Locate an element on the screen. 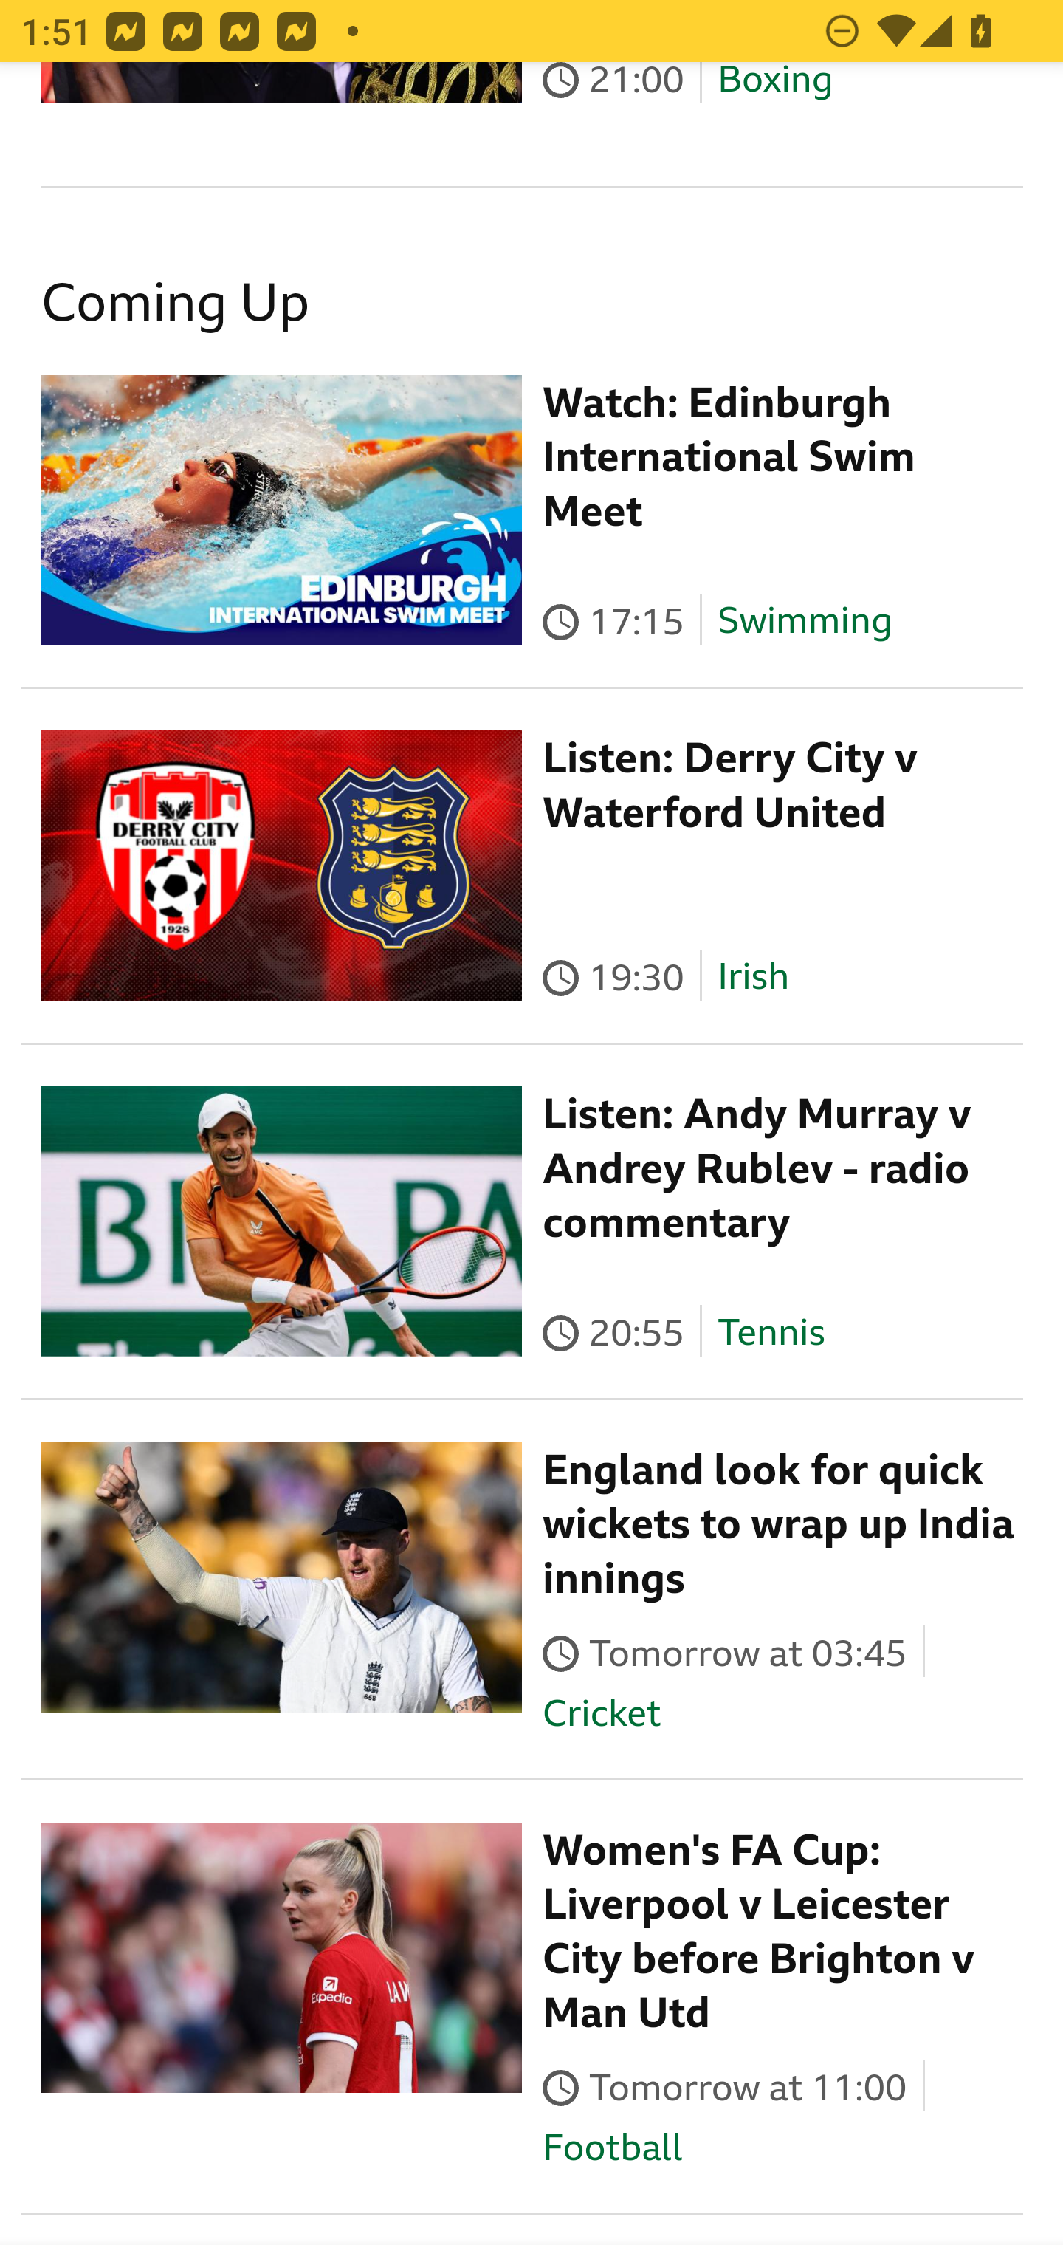  Boxing is located at coordinates (775, 83).